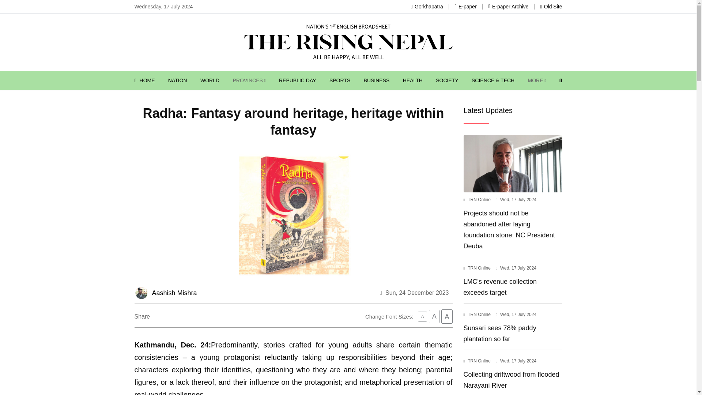  What do you see at coordinates (447, 316) in the screenshot?
I see `A` at bounding box center [447, 316].